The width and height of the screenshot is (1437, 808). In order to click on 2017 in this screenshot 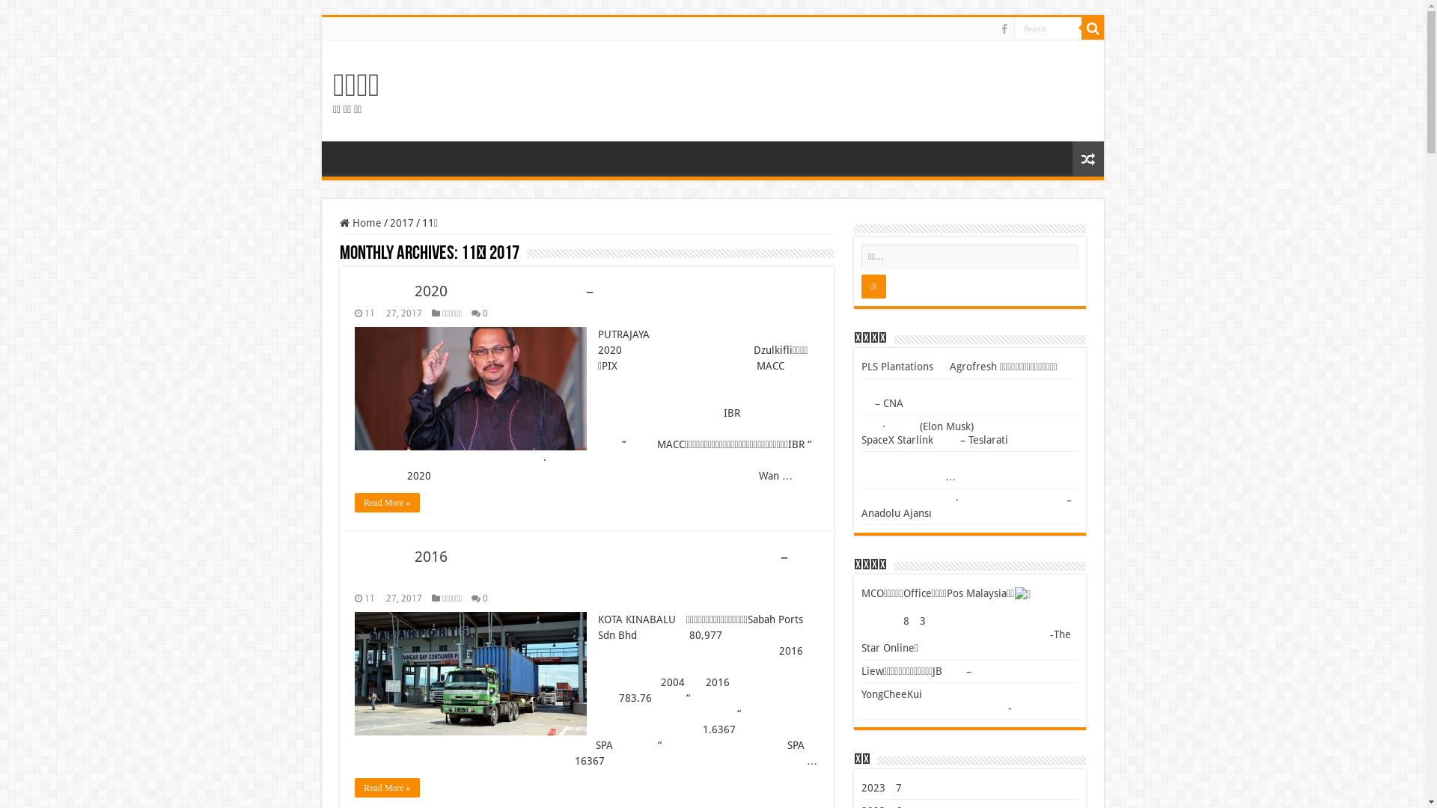, I will do `click(402, 223)`.